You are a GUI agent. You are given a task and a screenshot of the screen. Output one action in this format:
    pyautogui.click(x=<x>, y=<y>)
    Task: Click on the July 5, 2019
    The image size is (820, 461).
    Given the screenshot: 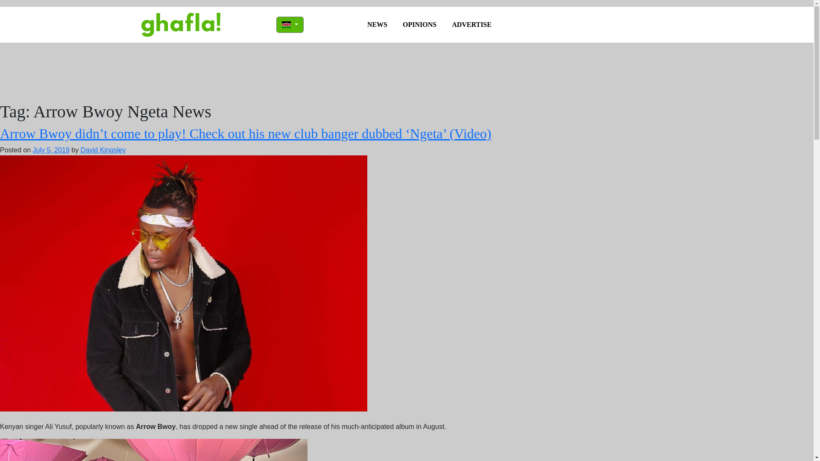 What is the action you would take?
    pyautogui.click(x=50, y=150)
    